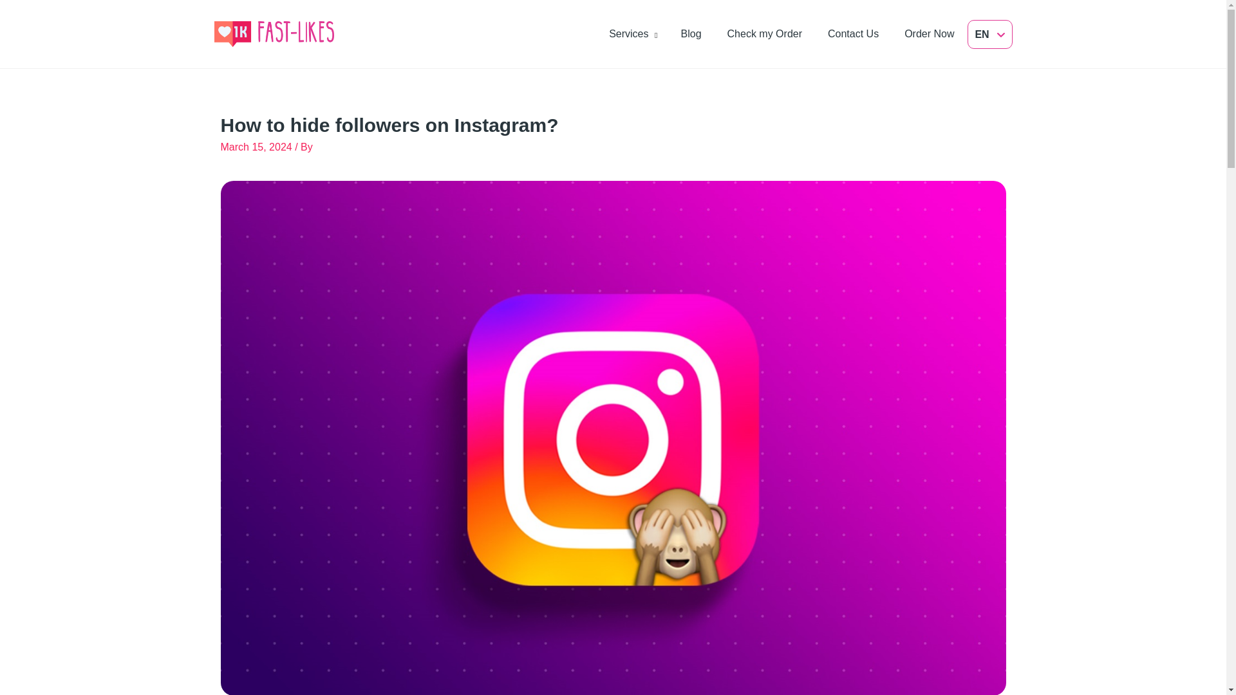 The height and width of the screenshot is (695, 1236). Describe the element at coordinates (765, 33) in the screenshot. I see `Check my Order` at that location.